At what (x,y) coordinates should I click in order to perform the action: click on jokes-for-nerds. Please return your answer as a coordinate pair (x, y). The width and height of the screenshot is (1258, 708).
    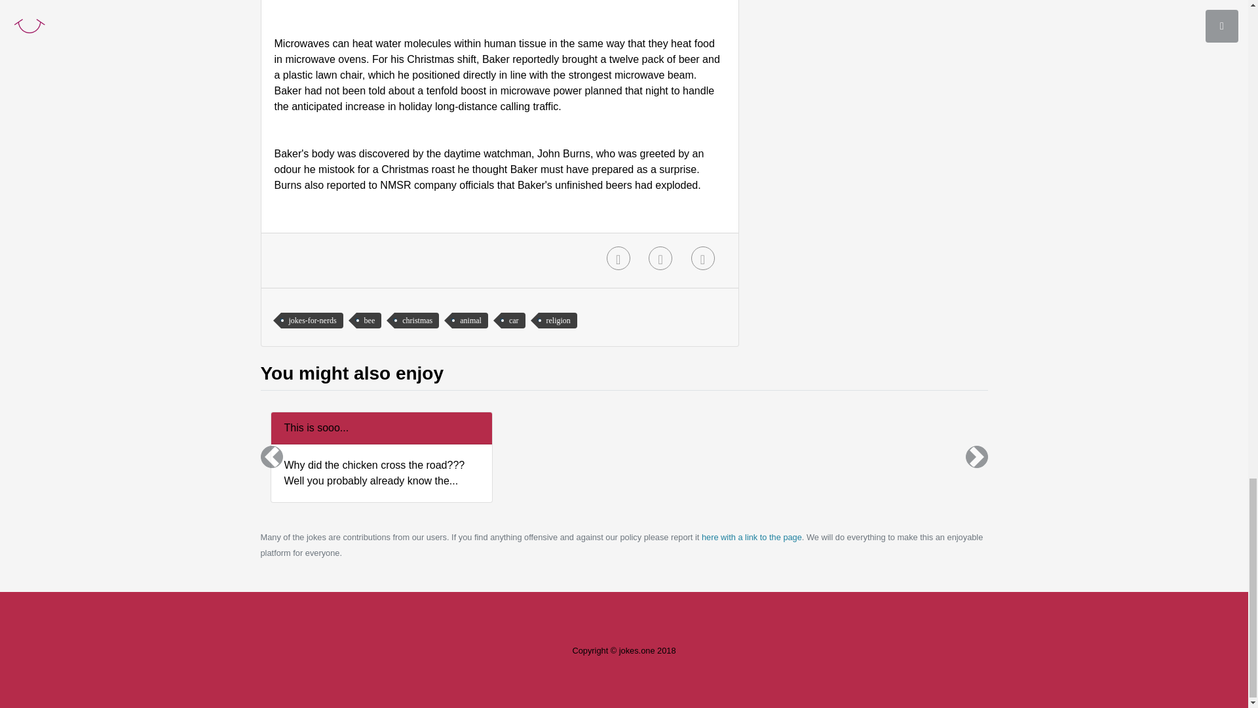
    Looking at the image, I should click on (311, 321).